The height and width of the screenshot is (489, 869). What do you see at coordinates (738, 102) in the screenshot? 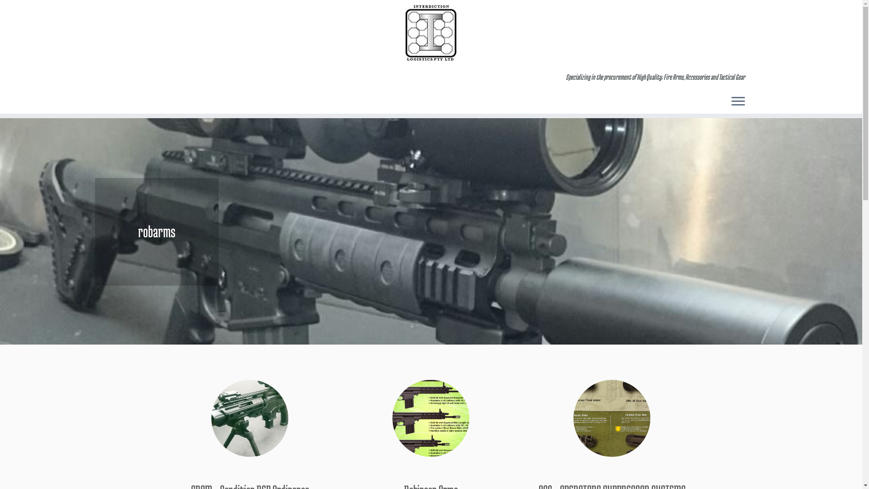
I see `Open the menu` at bounding box center [738, 102].